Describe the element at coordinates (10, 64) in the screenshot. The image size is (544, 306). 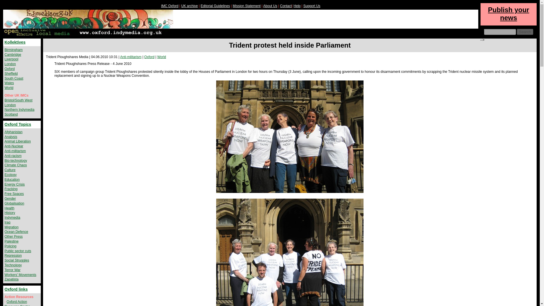
I see `London` at that location.